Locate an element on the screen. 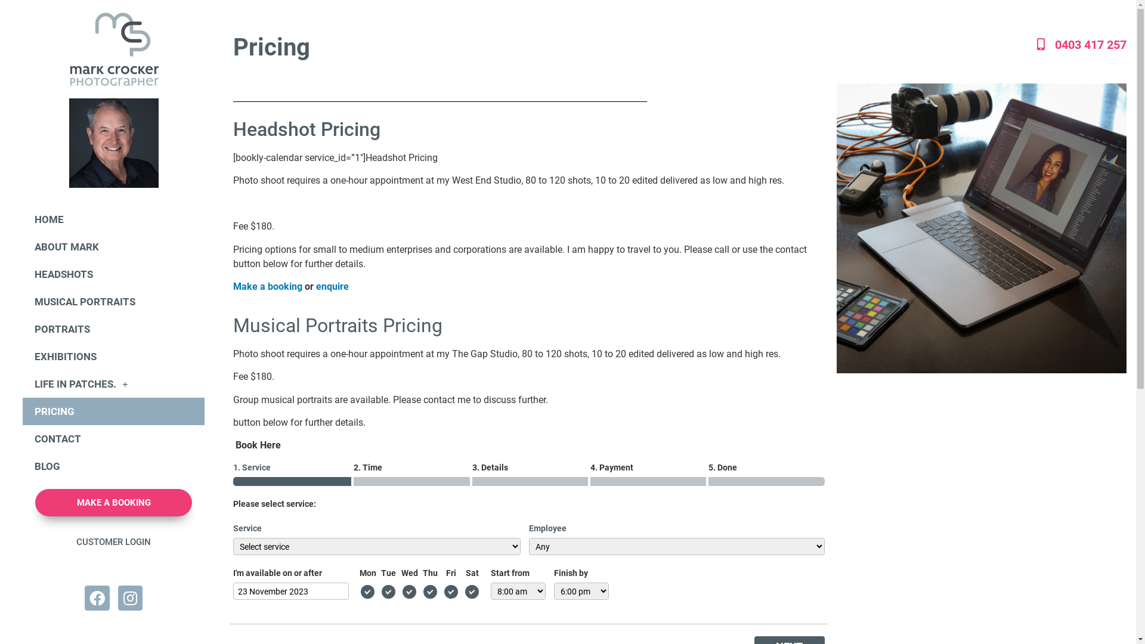 Image resolution: width=1145 pixels, height=644 pixels. LIFE IN PATCHES. is located at coordinates (113, 384).